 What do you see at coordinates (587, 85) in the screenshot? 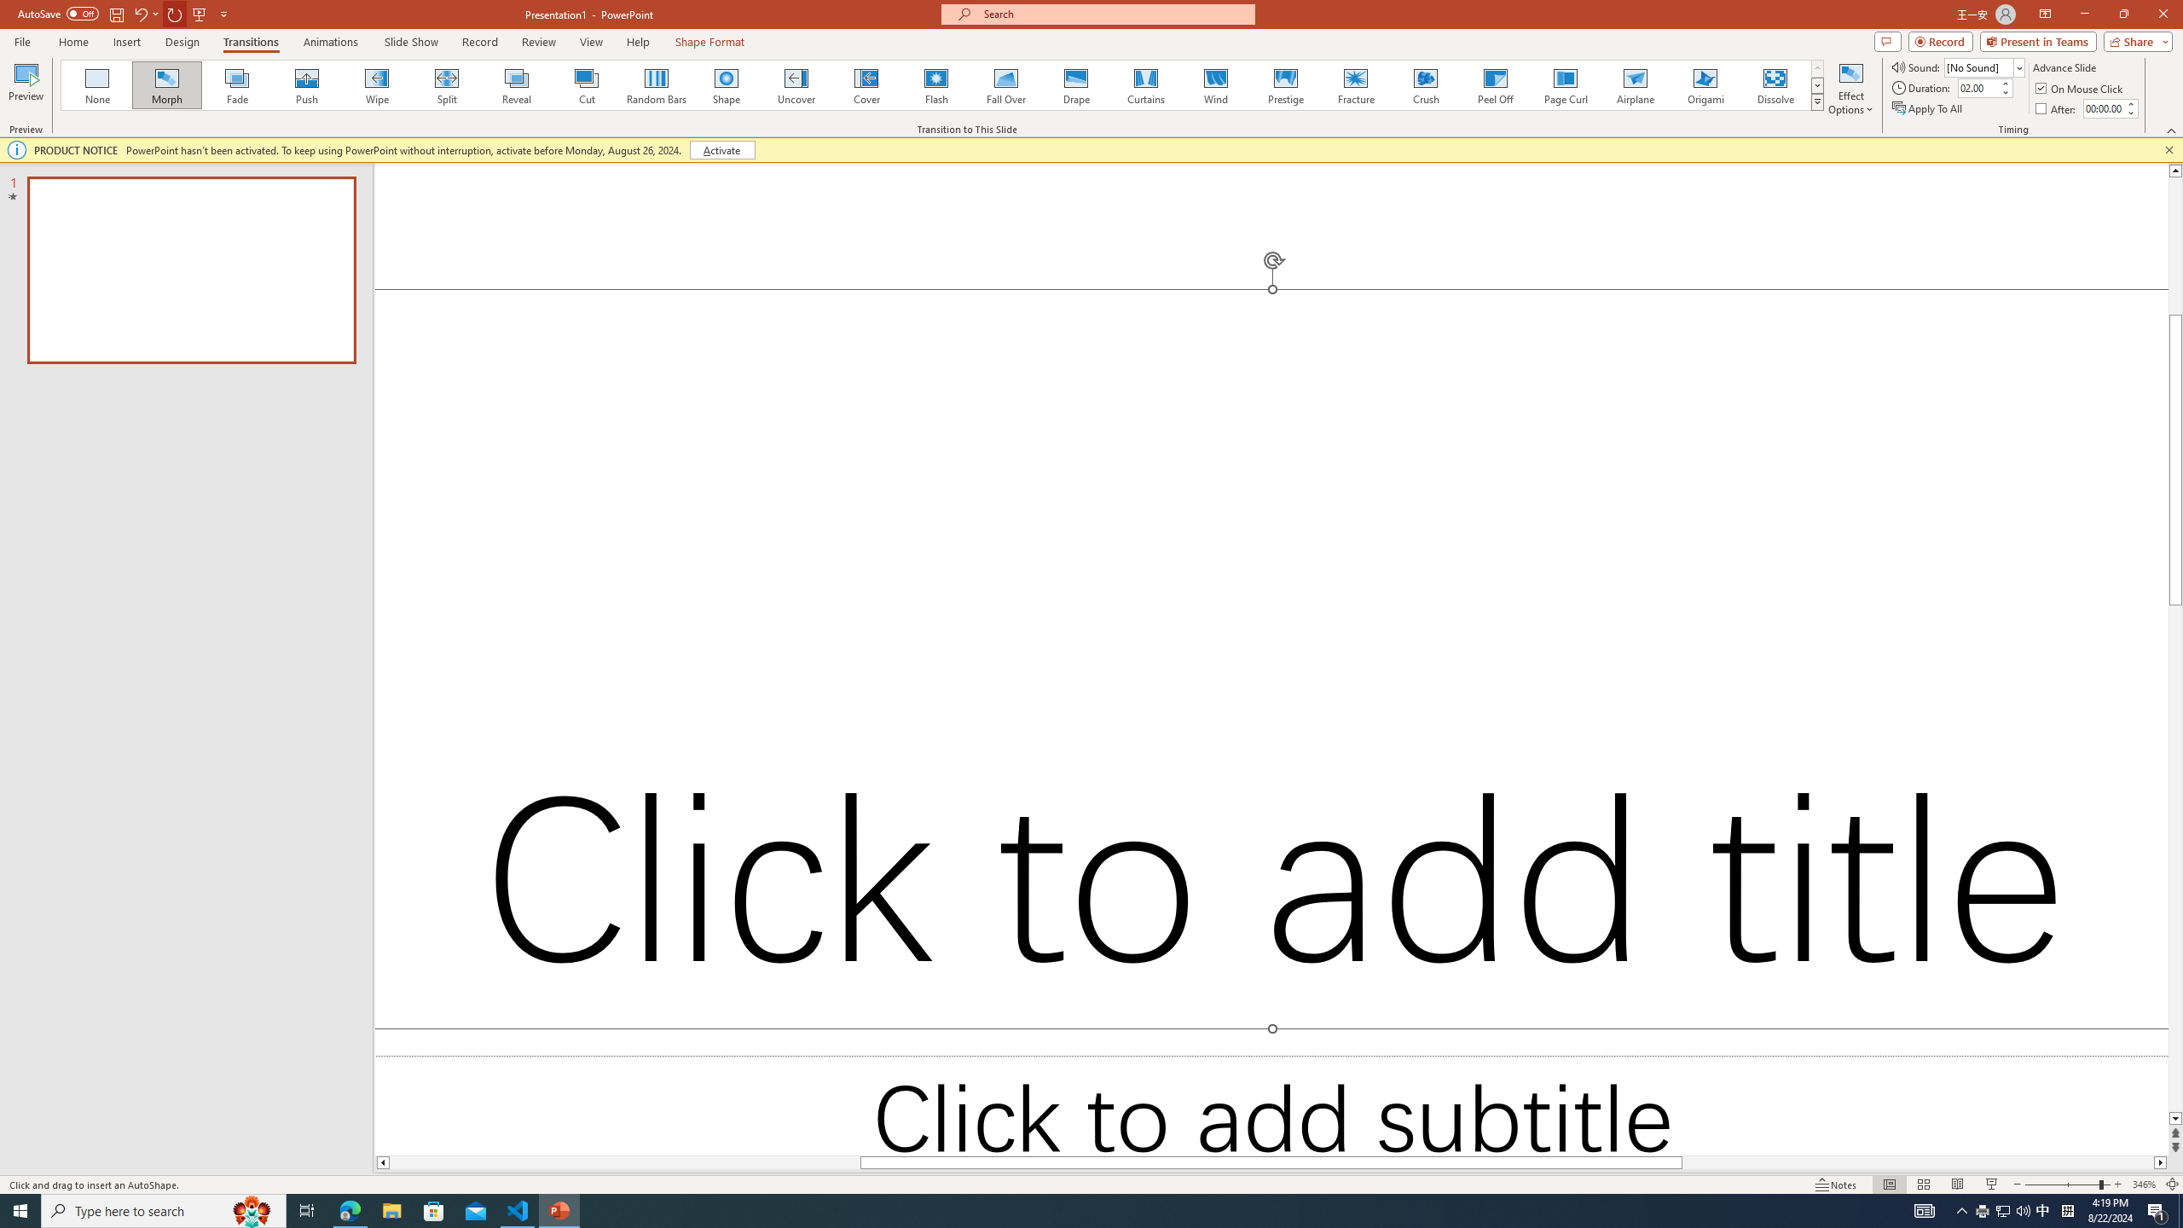
I see `Cut` at bounding box center [587, 85].